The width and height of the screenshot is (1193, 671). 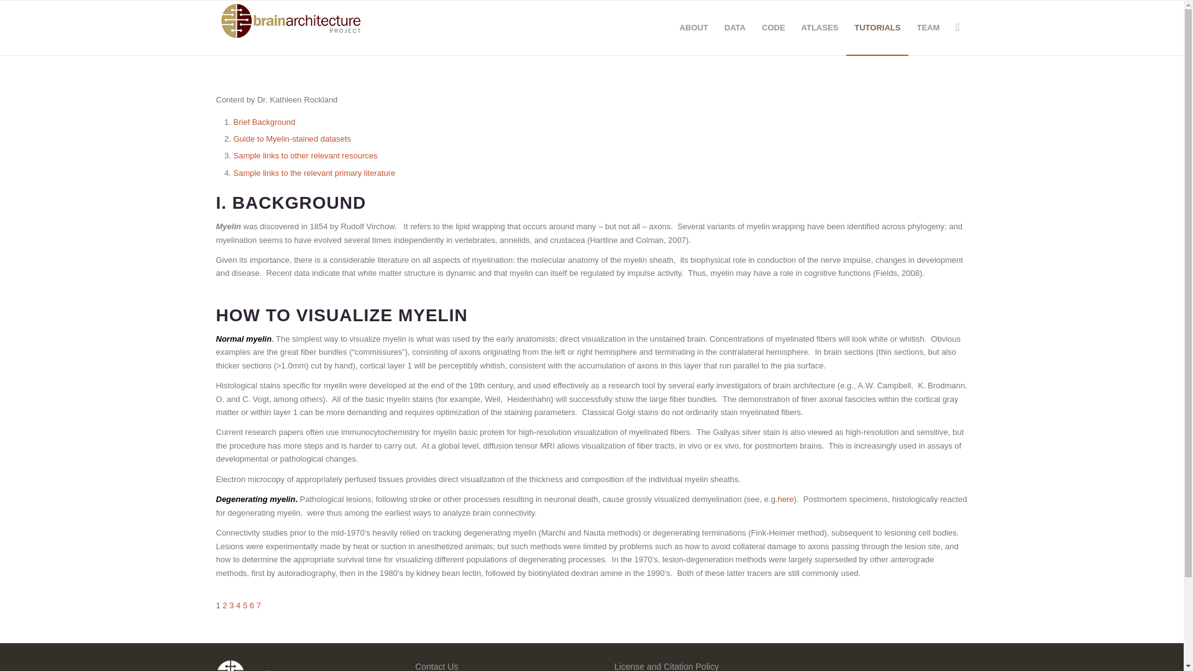 What do you see at coordinates (265, 122) in the screenshot?
I see `Brief Background` at bounding box center [265, 122].